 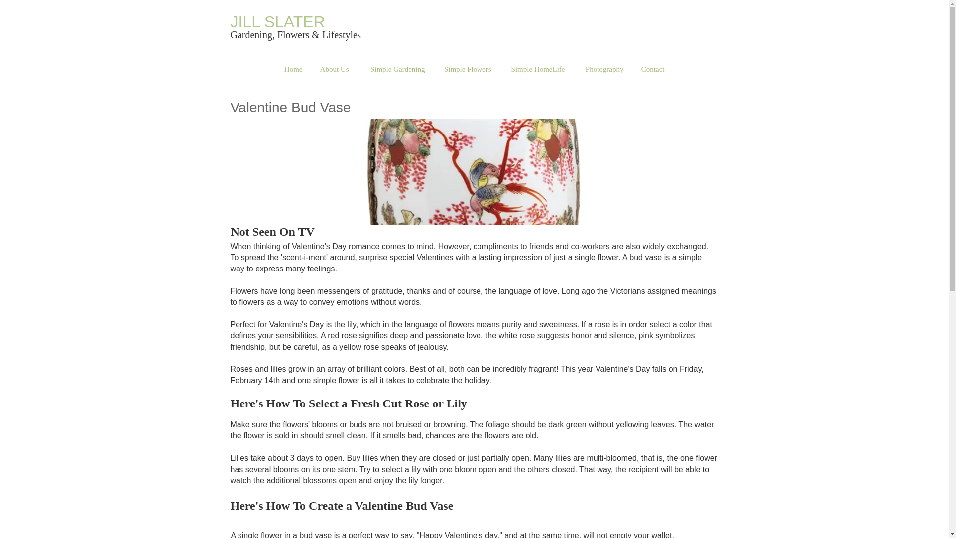 I want to click on Antique Vase, so click(x=474, y=171).